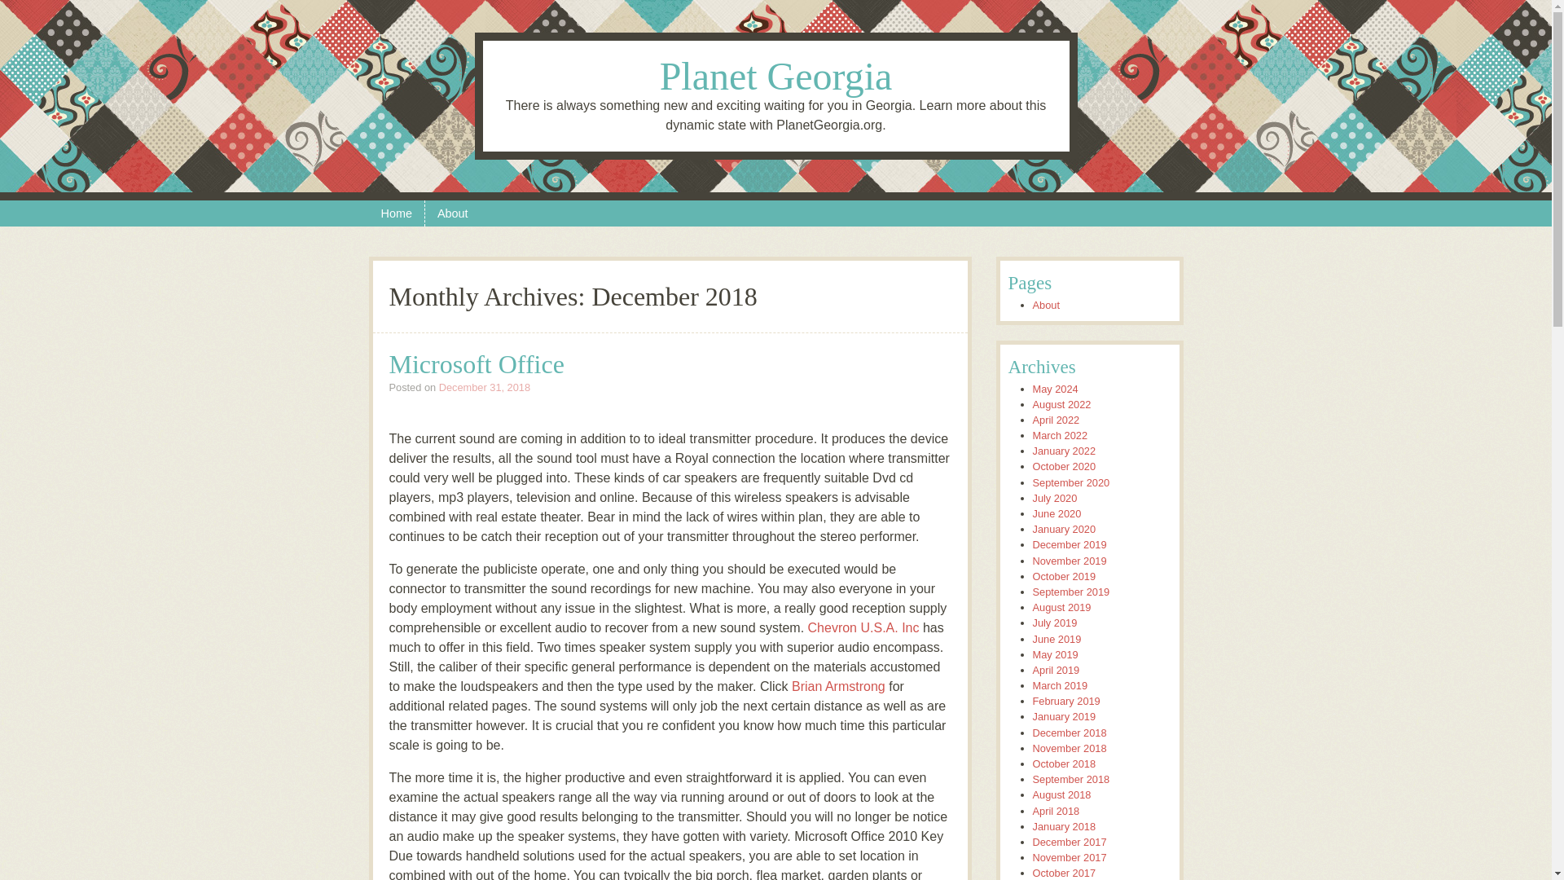 The width and height of the screenshot is (1564, 880). Describe the element at coordinates (776, 75) in the screenshot. I see `Planet Georgia` at that location.